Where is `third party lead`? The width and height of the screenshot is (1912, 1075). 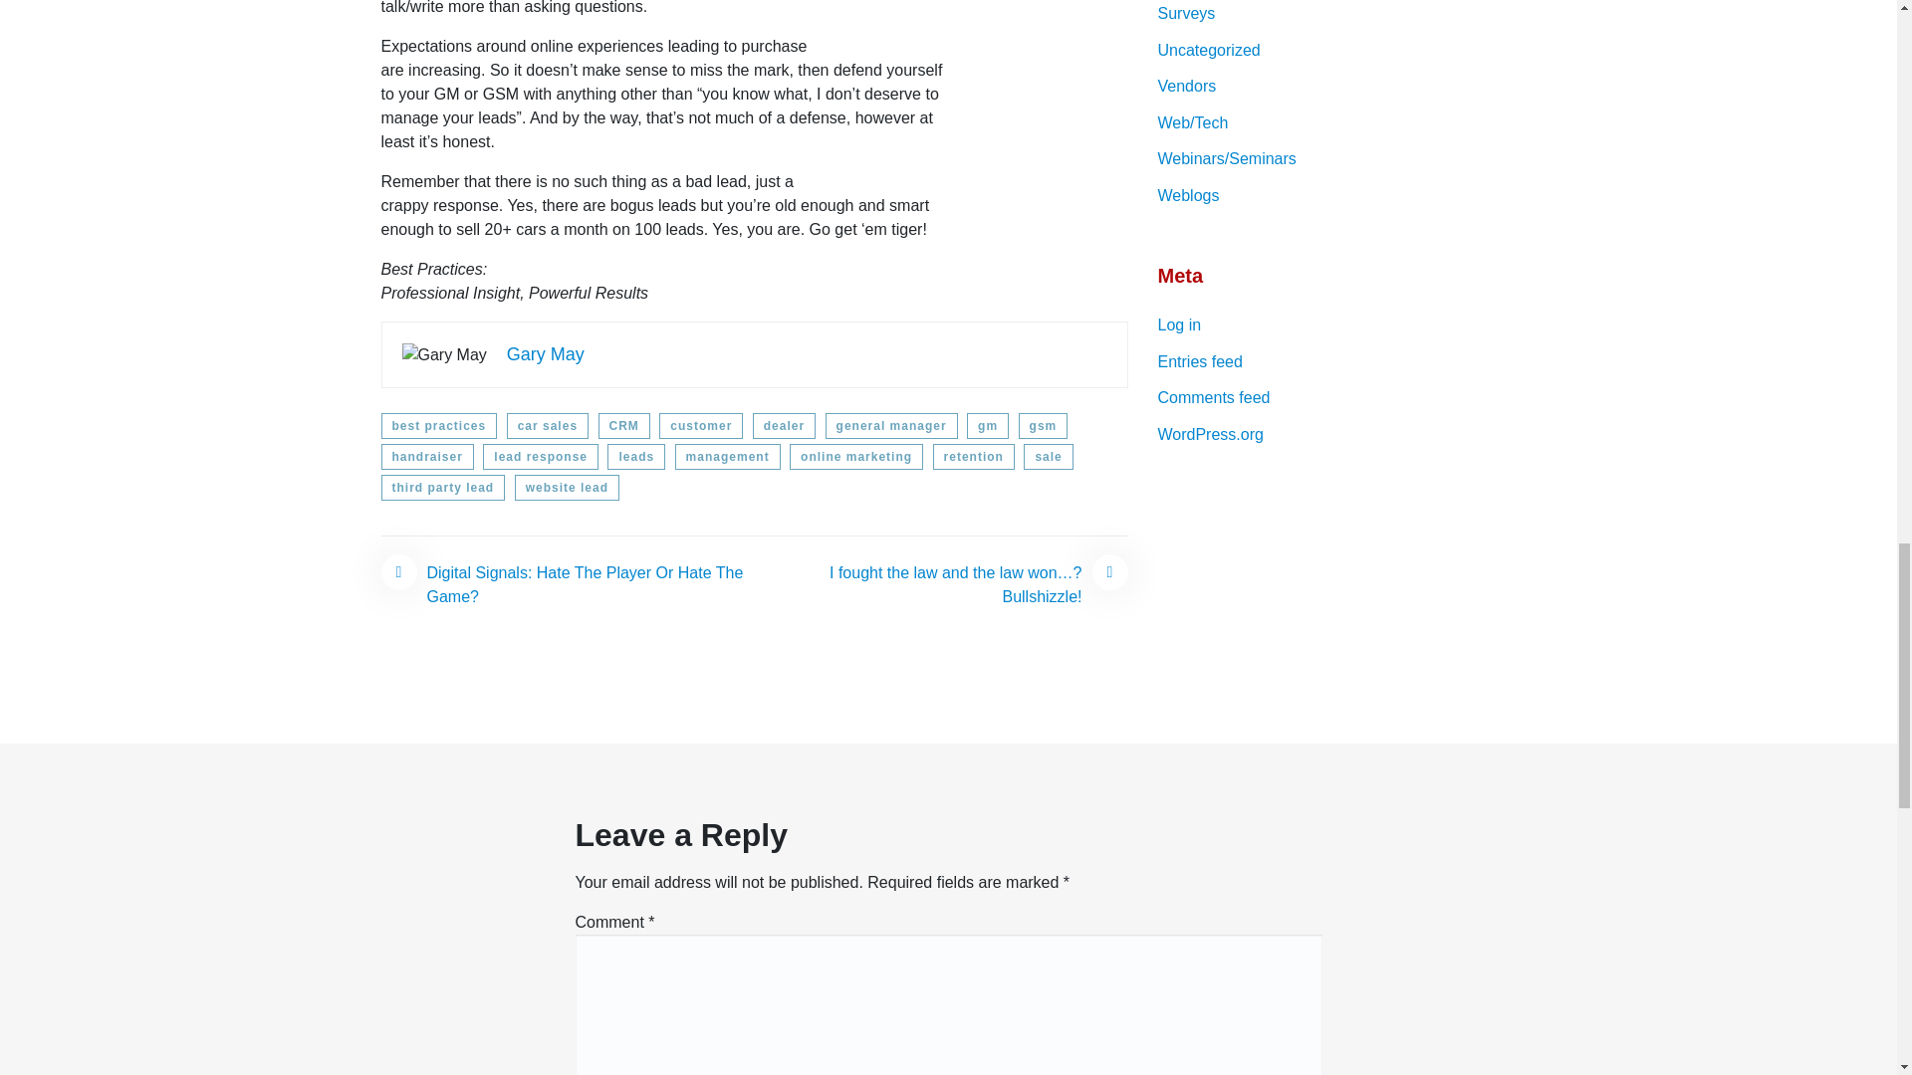
third party lead is located at coordinates (442, 488).